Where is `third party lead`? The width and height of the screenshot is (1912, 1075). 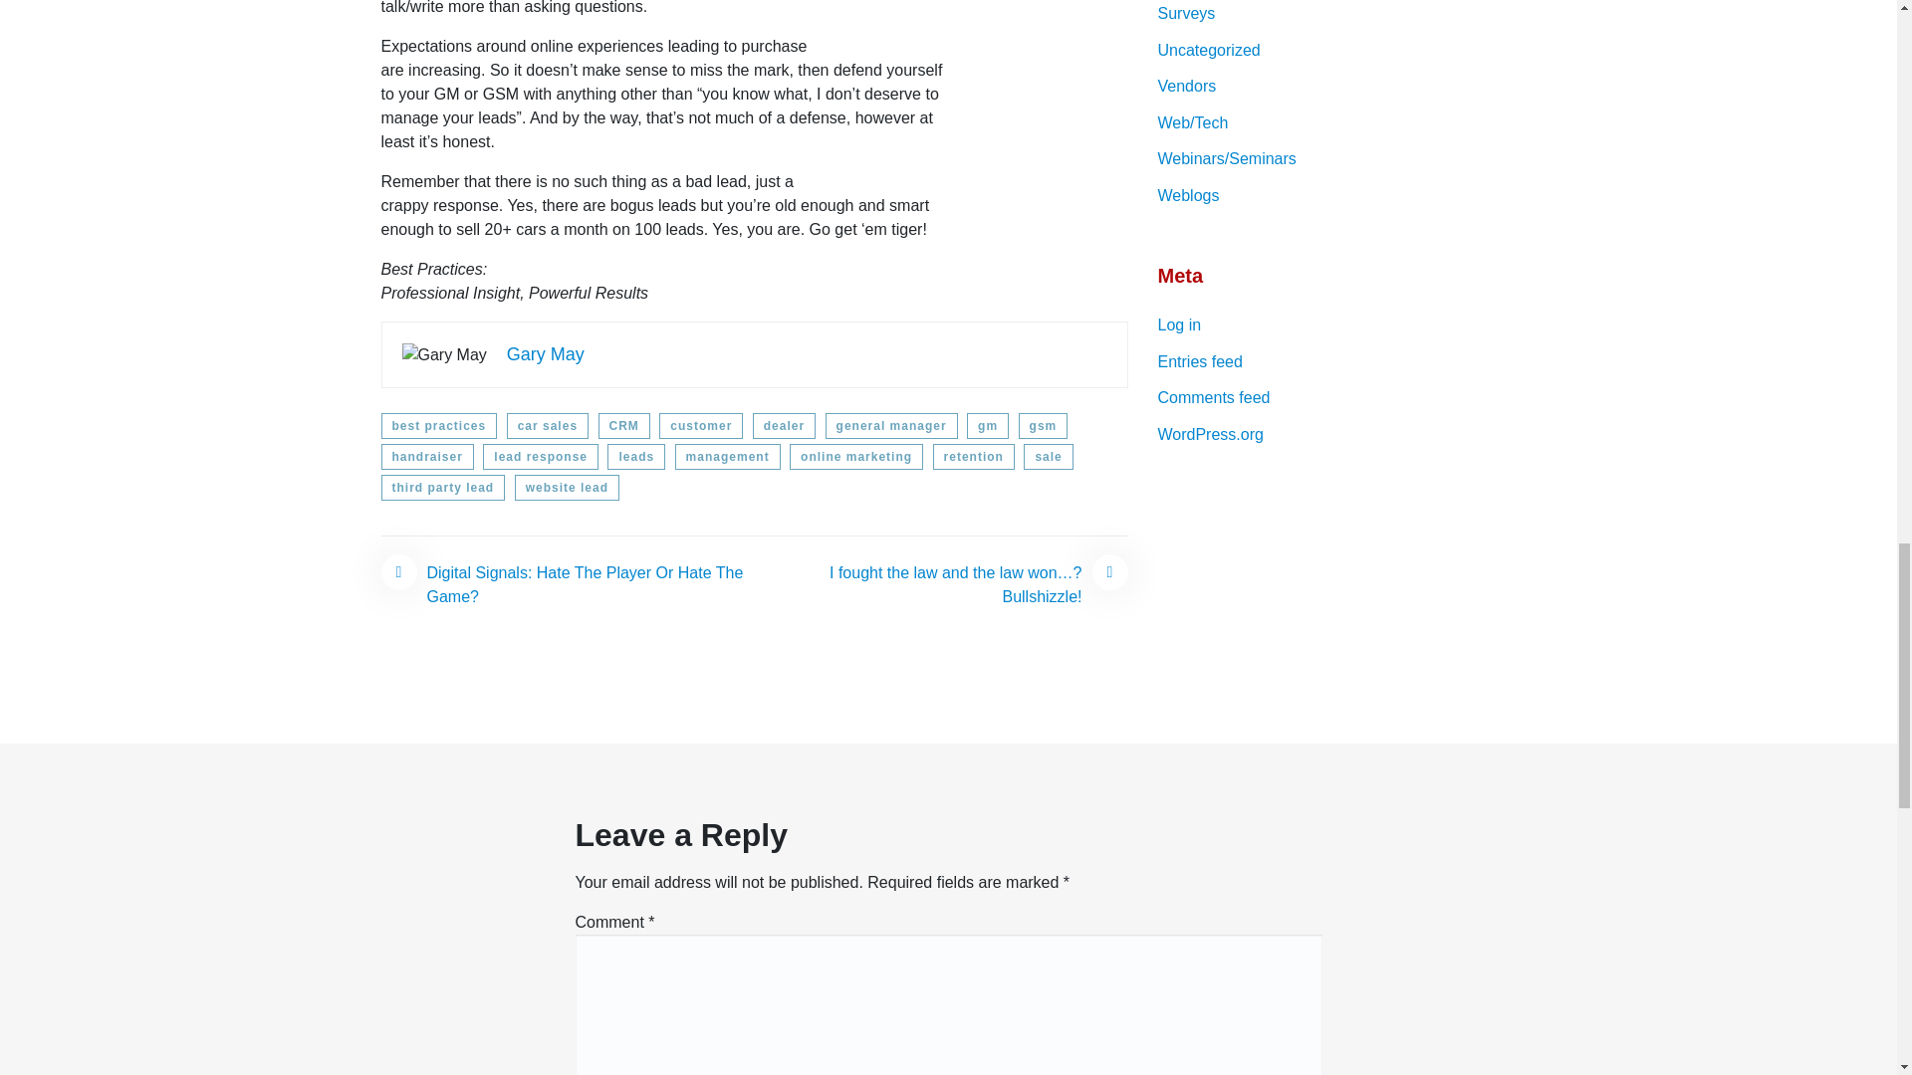
third party lead is located at coordinates (442, 488).